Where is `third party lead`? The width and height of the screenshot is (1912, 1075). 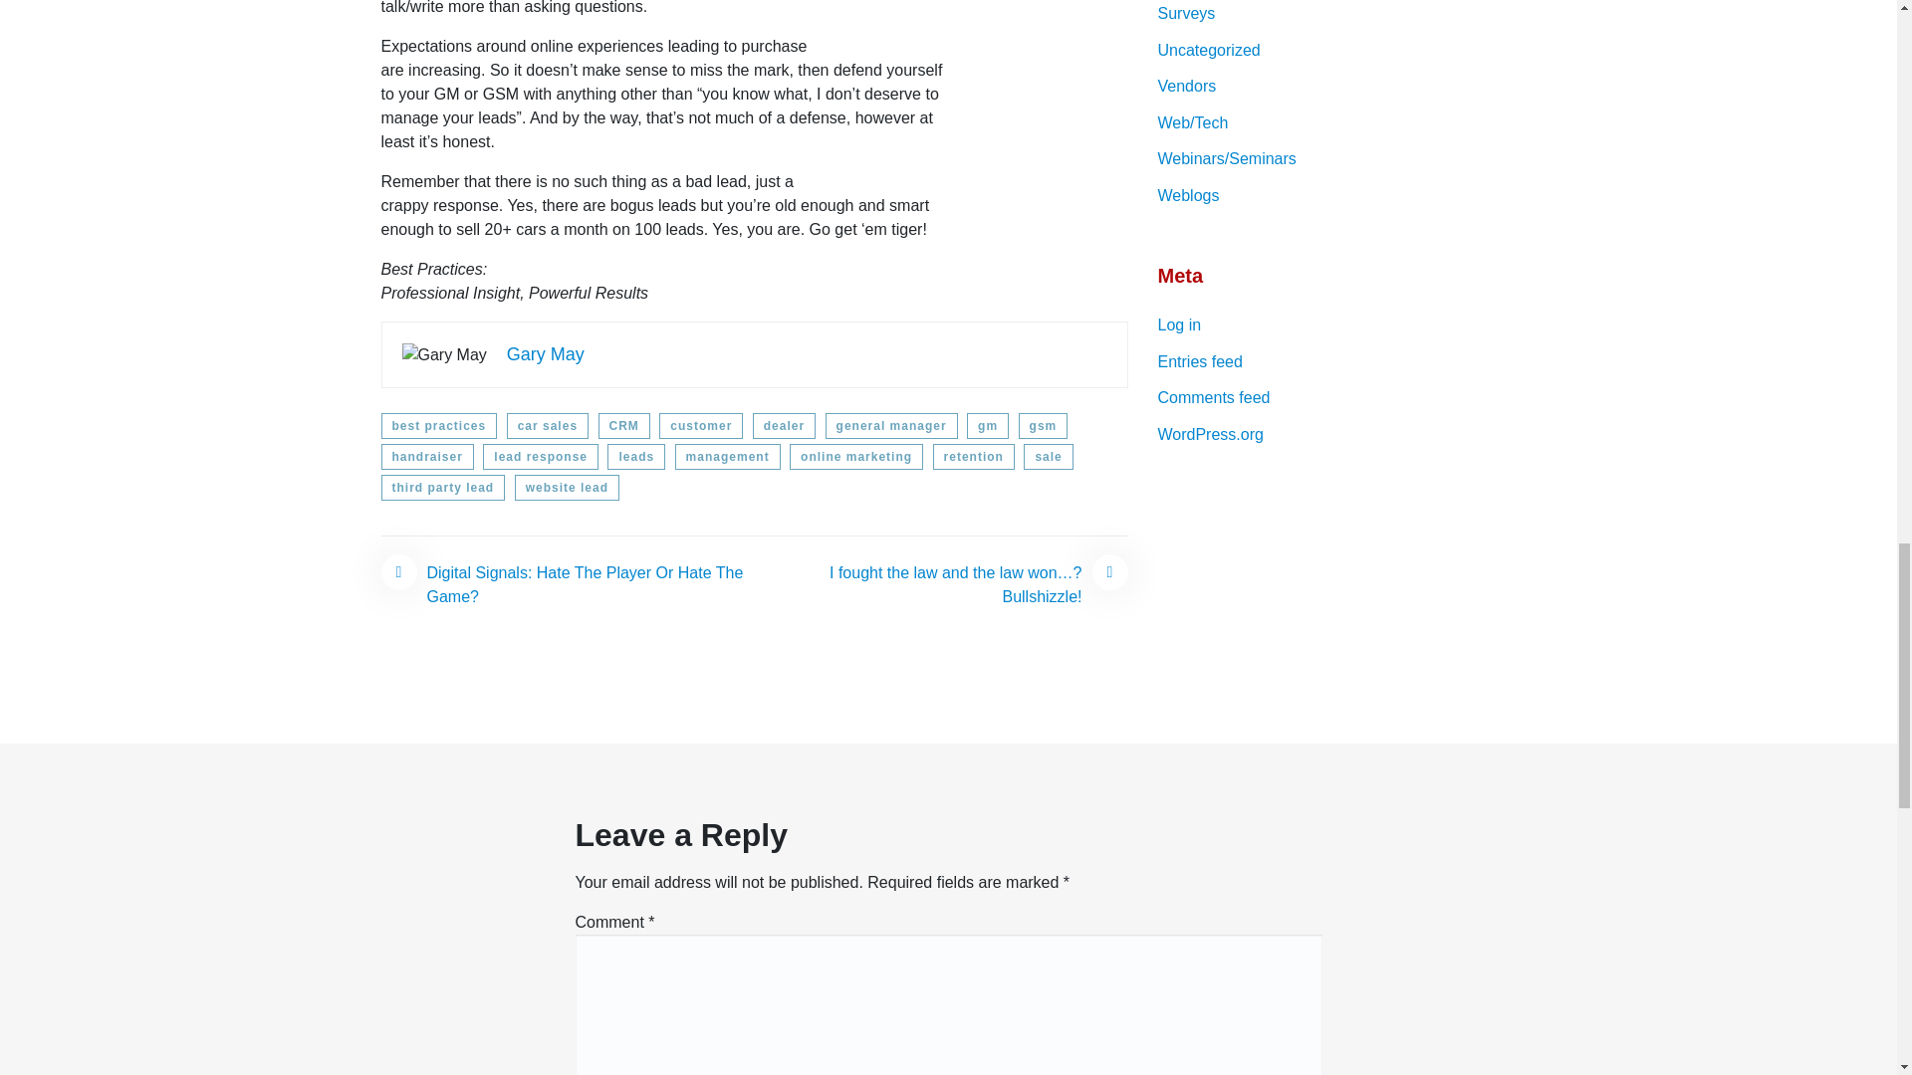
third party lead is located at coordinates (442, 488).